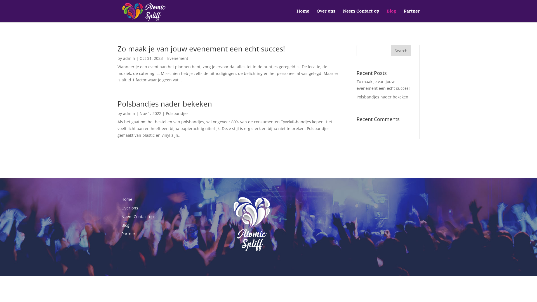 The image size is (537, 302). Describe the element at coordinates (383, 97) in the screenshot. I see `Polsbandjes nader bekeken` at that location.